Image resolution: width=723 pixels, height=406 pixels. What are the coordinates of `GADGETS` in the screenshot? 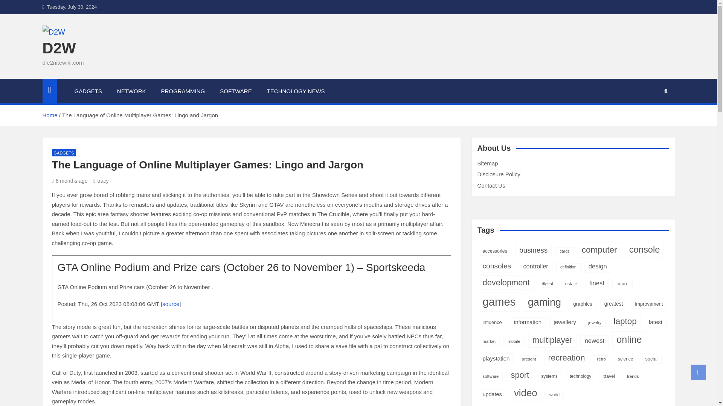 It's located at (64, 153).